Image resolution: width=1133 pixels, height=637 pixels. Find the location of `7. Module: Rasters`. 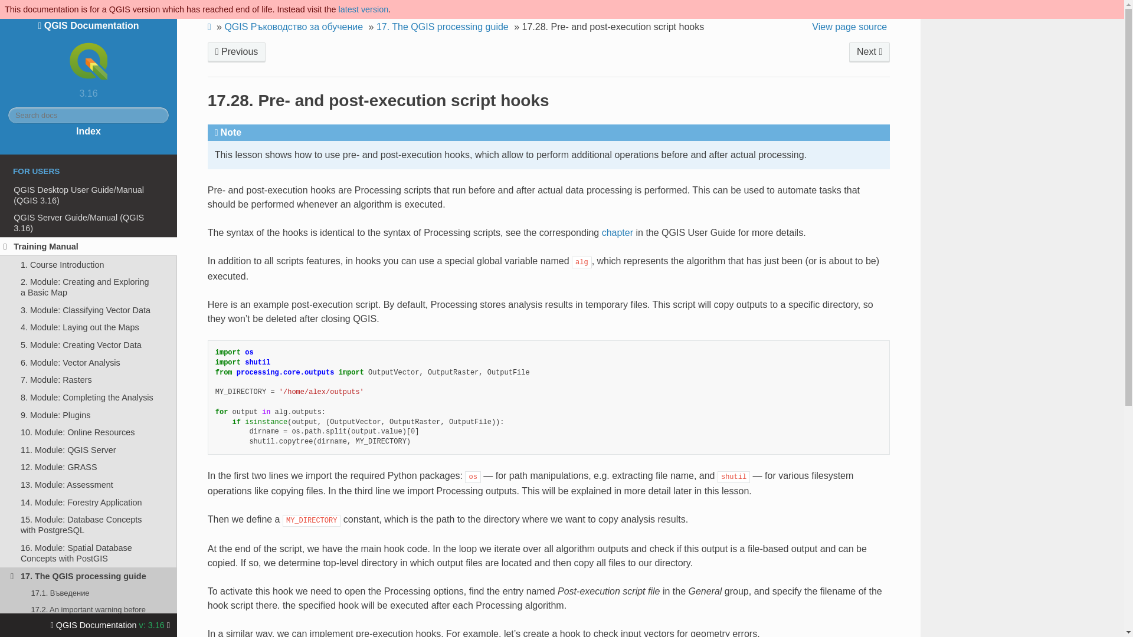

7. Module: Rasters is located at coordinates (89, 379).